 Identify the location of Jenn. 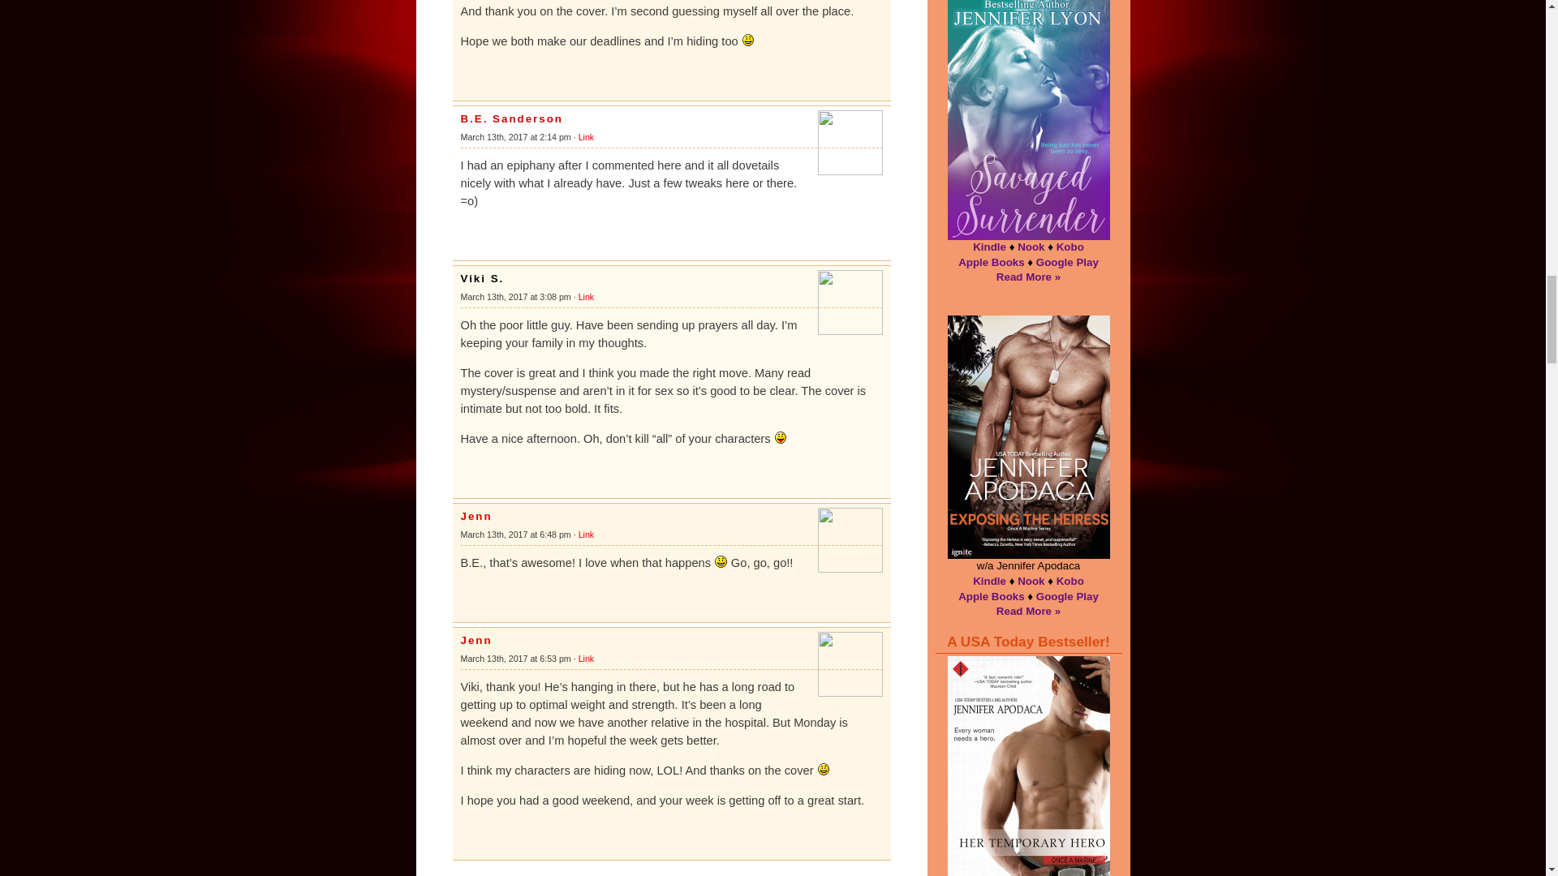
(476, 516).